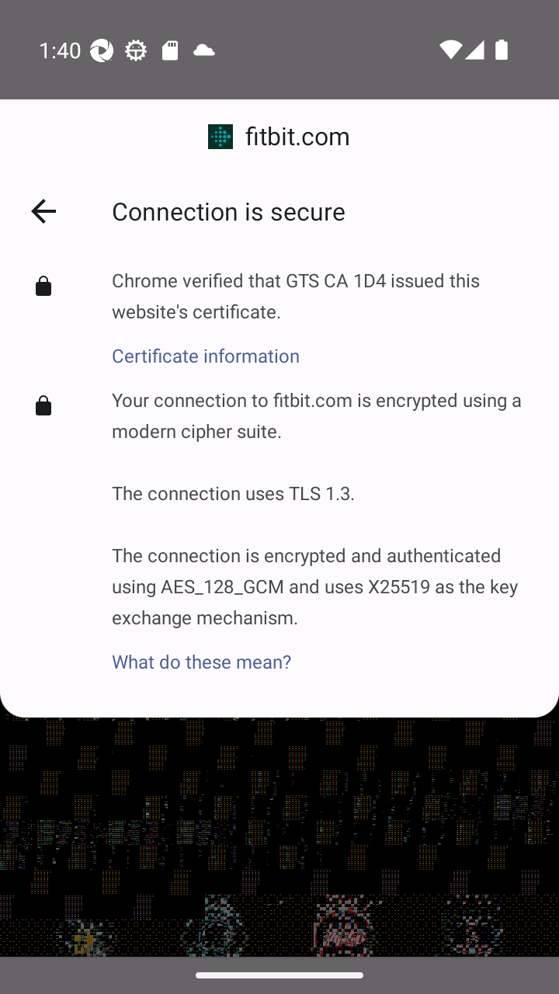  Describe the element at coordinates (323, 652) in the screenshot. I see `What do these mean?` at that location.